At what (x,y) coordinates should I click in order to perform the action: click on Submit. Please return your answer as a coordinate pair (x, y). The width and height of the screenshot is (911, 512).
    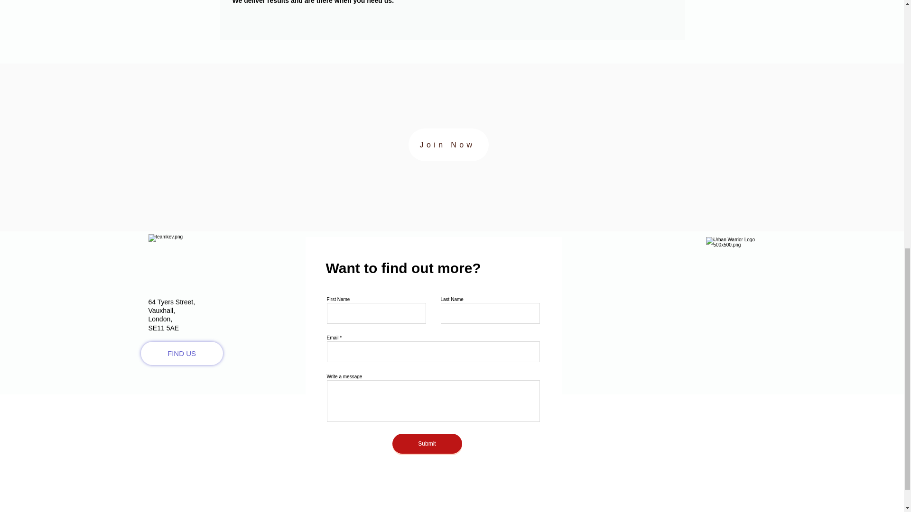
    Looking at the image, I should click on (427, 443).